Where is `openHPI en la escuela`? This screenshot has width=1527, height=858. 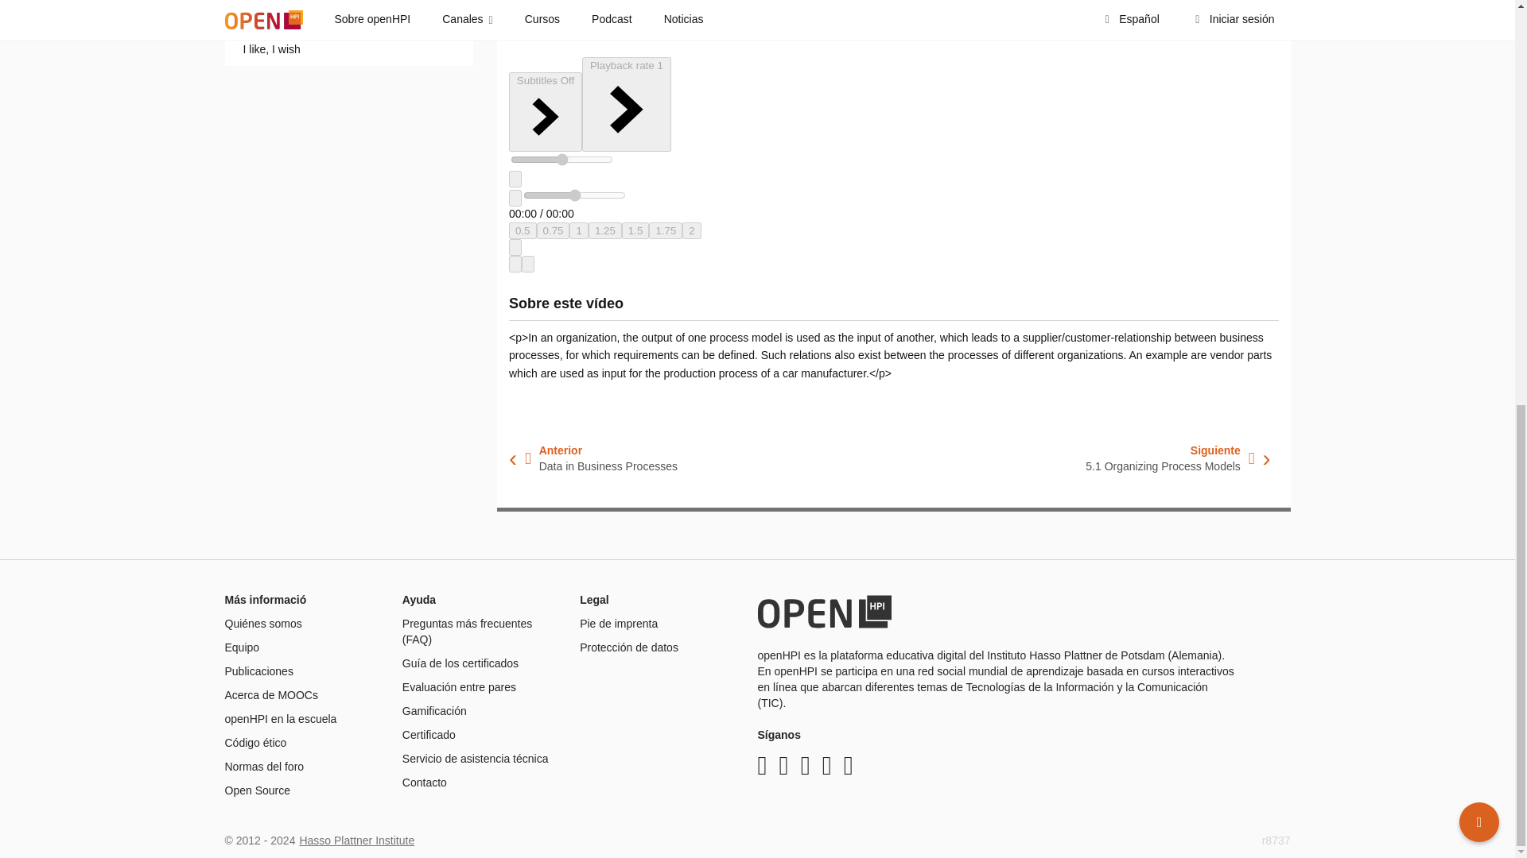 openHPI en la escuela is located at coordinates (280, 718).